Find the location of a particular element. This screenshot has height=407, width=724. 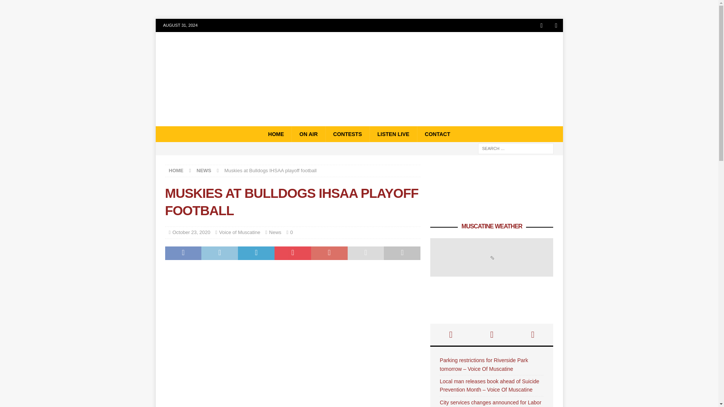

CONTESTS is located at coordinates (347, 134).